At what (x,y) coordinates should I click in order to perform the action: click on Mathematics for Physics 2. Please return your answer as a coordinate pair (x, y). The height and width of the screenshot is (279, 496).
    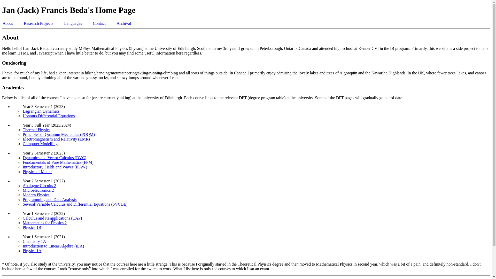
    Looking at the image, I should click on (45, 223).